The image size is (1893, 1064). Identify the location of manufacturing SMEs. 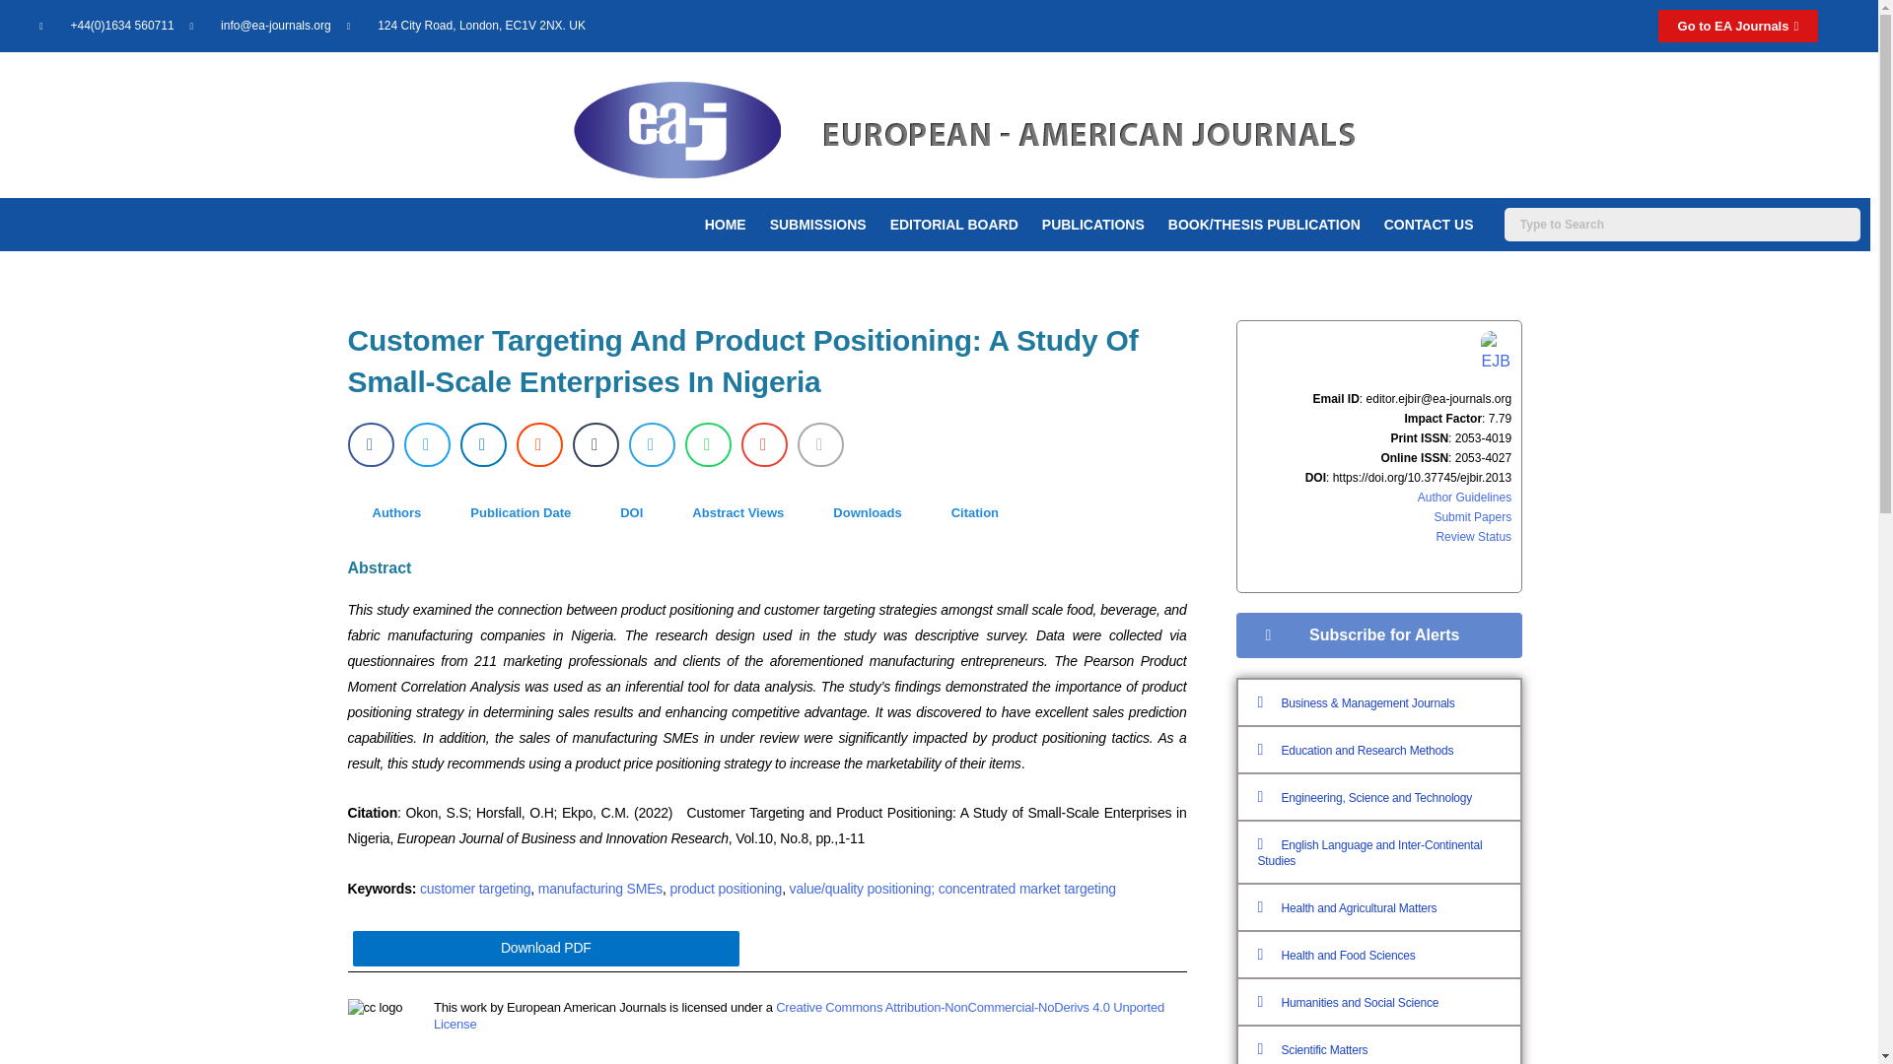
(599, 889).